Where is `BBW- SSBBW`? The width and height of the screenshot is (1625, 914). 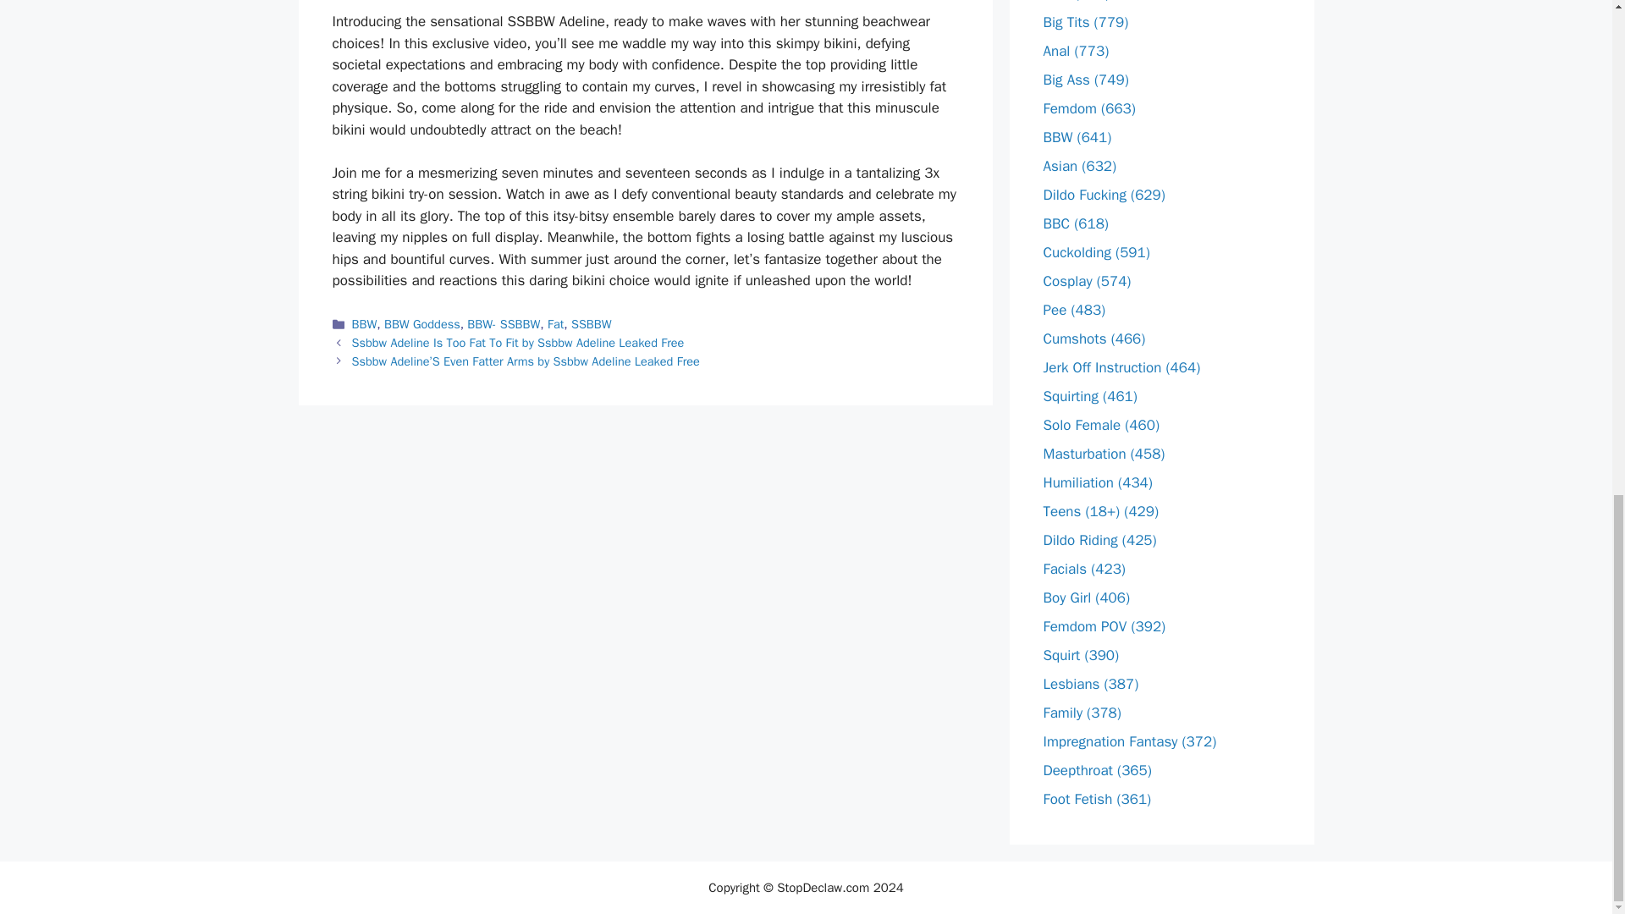 BBW- SSBBW is located at coordinates (503, 323).